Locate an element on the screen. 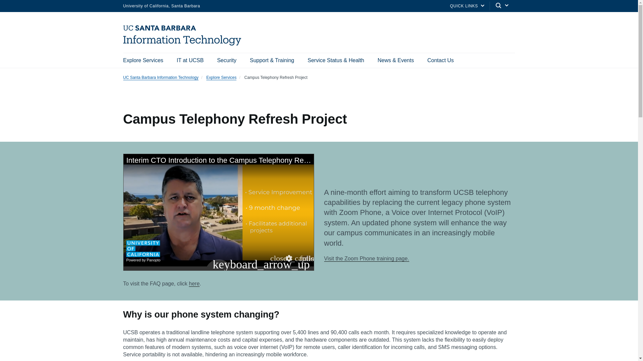 The height and width of the screenshot is (361, 643). Security is located at coordinates (227, 60).